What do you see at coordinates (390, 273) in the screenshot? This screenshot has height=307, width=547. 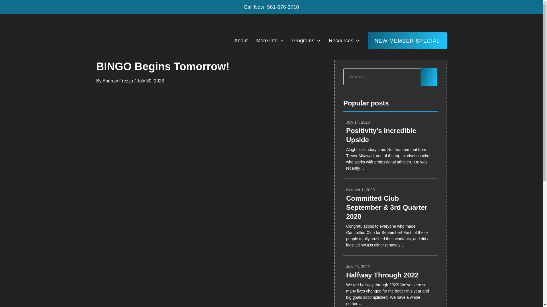 I see `Programs` at bounding box center [390, 273].